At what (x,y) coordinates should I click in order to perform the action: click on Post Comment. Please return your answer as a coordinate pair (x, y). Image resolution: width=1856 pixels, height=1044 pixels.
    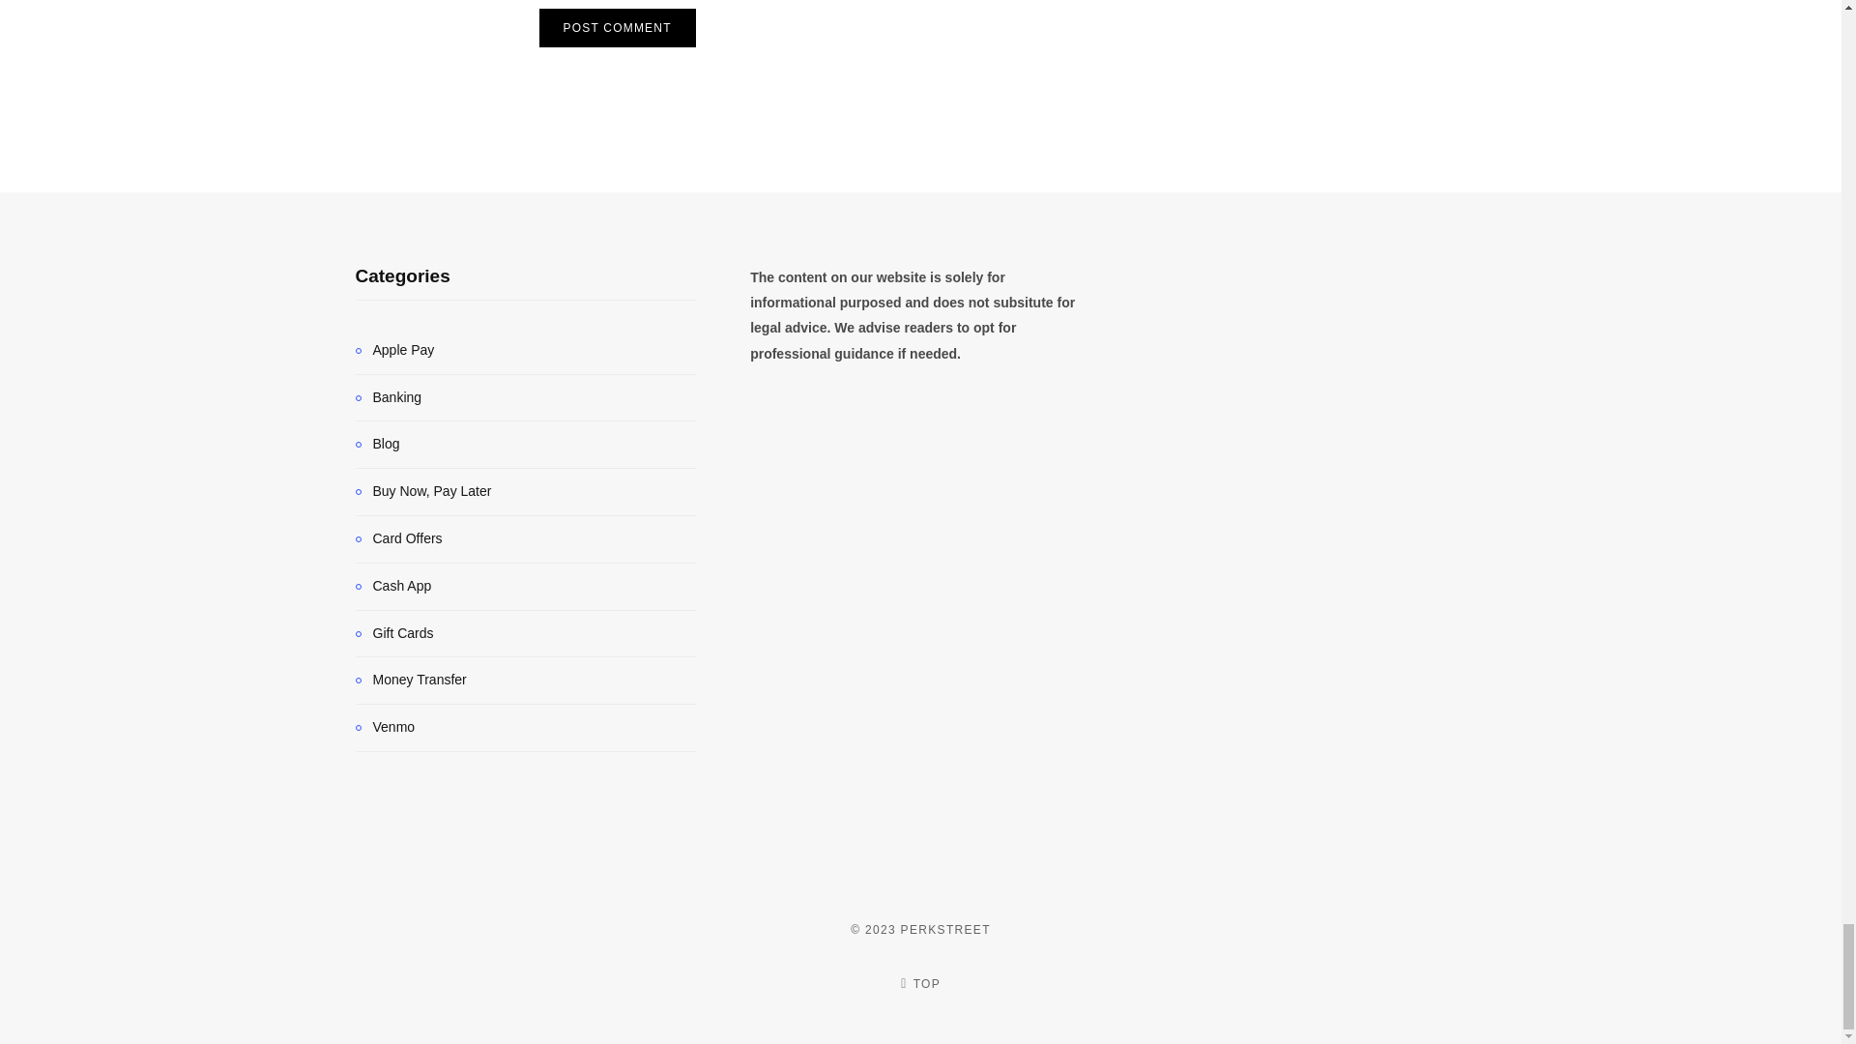
    Looking at the image, I should click on (618, 27).